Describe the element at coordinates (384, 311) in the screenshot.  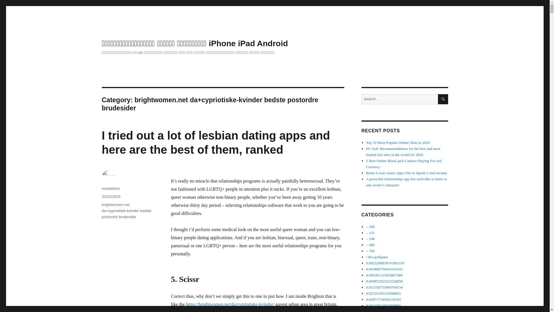
I see `0.038674021625345056` at that location.